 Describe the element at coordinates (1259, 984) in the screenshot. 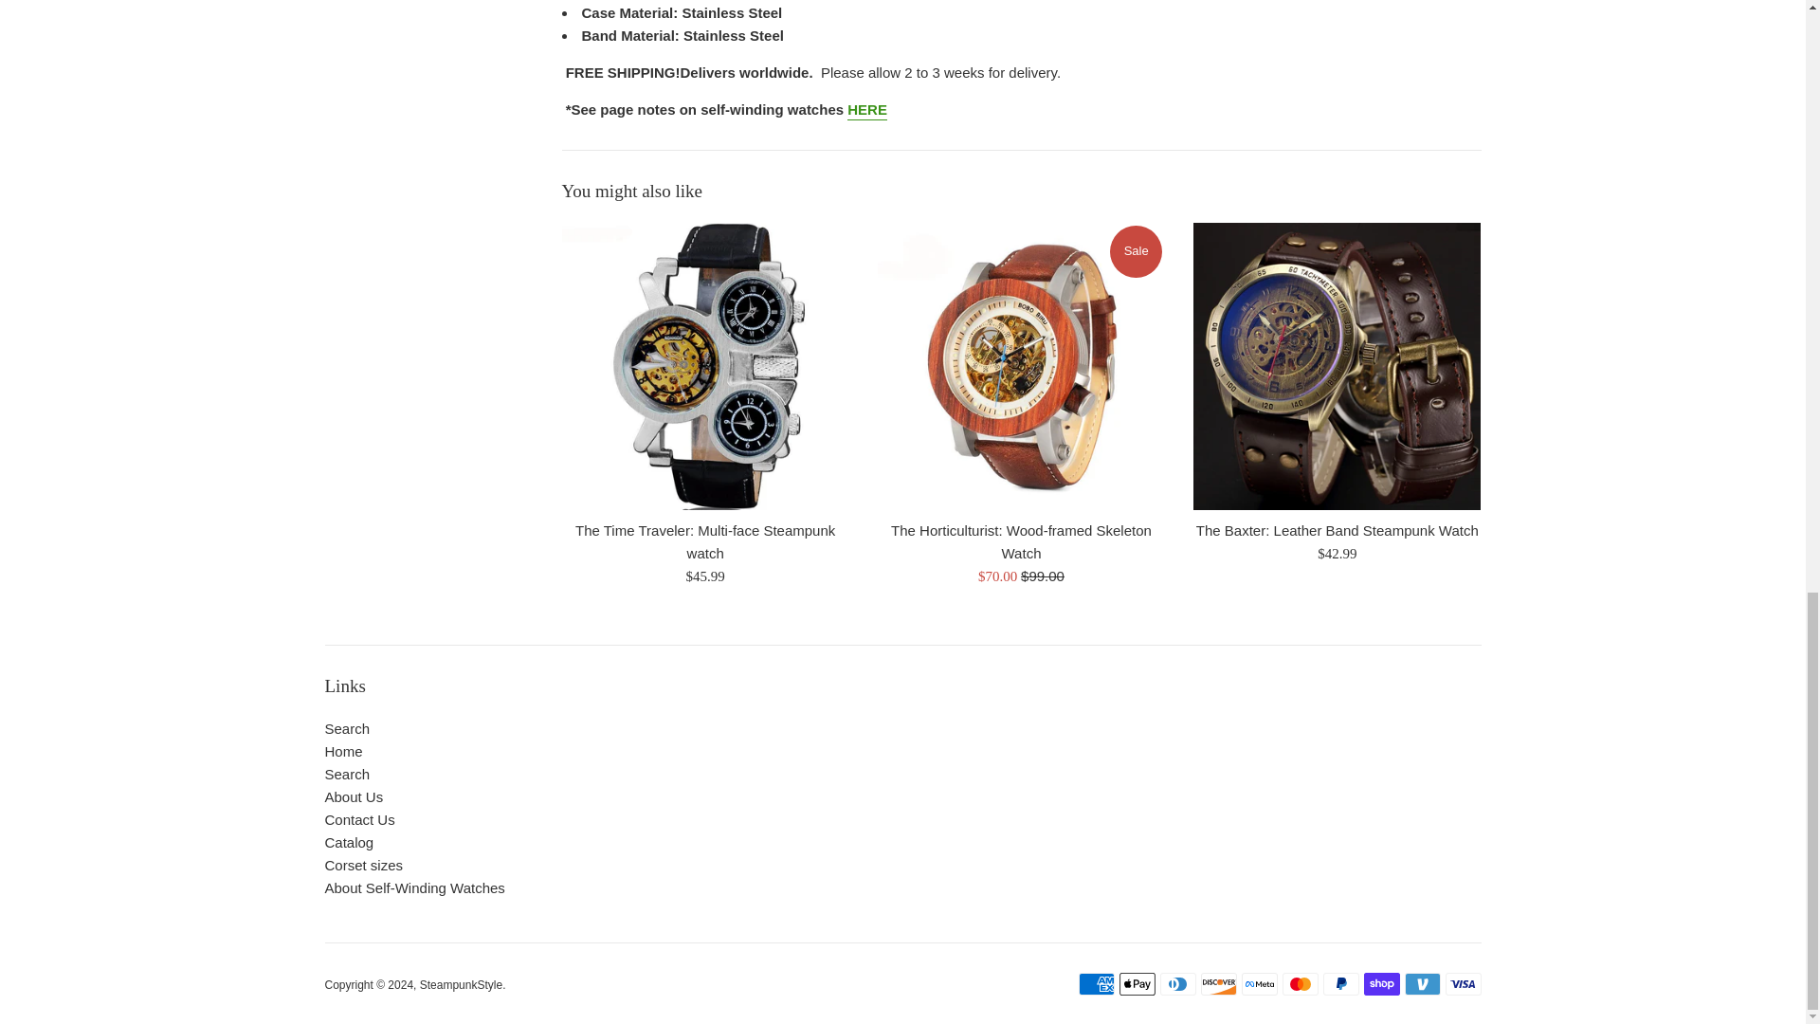

I see `Meta Pay` at that location.